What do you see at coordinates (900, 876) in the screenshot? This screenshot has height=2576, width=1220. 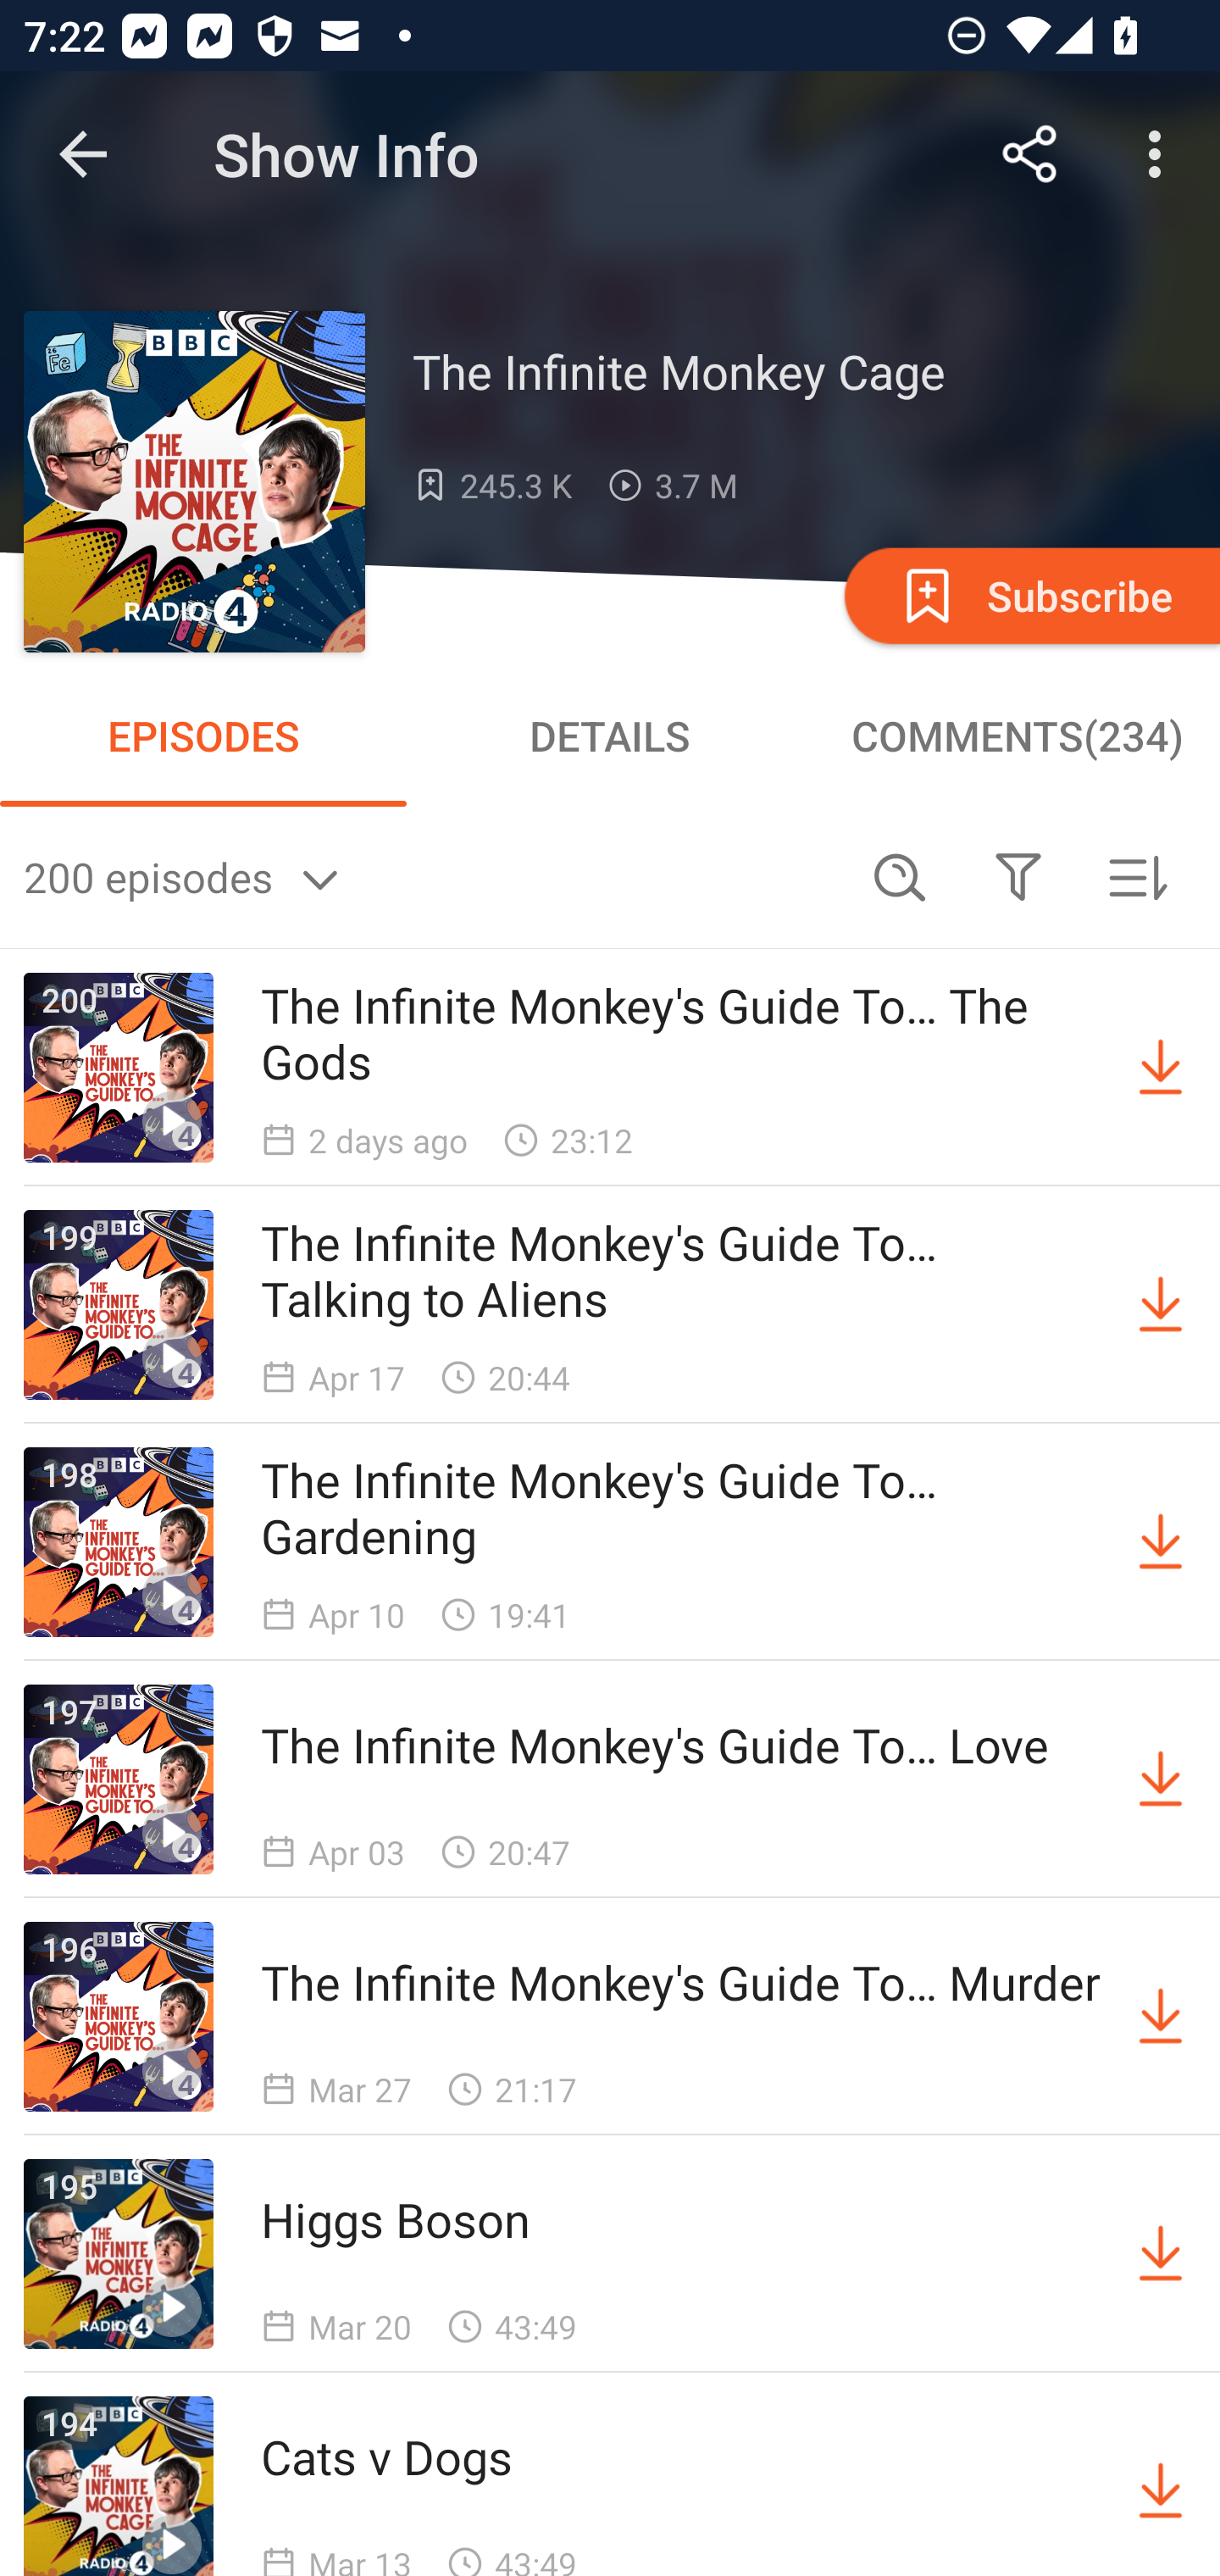 I see ` Search` at bounding box center [900, 876].